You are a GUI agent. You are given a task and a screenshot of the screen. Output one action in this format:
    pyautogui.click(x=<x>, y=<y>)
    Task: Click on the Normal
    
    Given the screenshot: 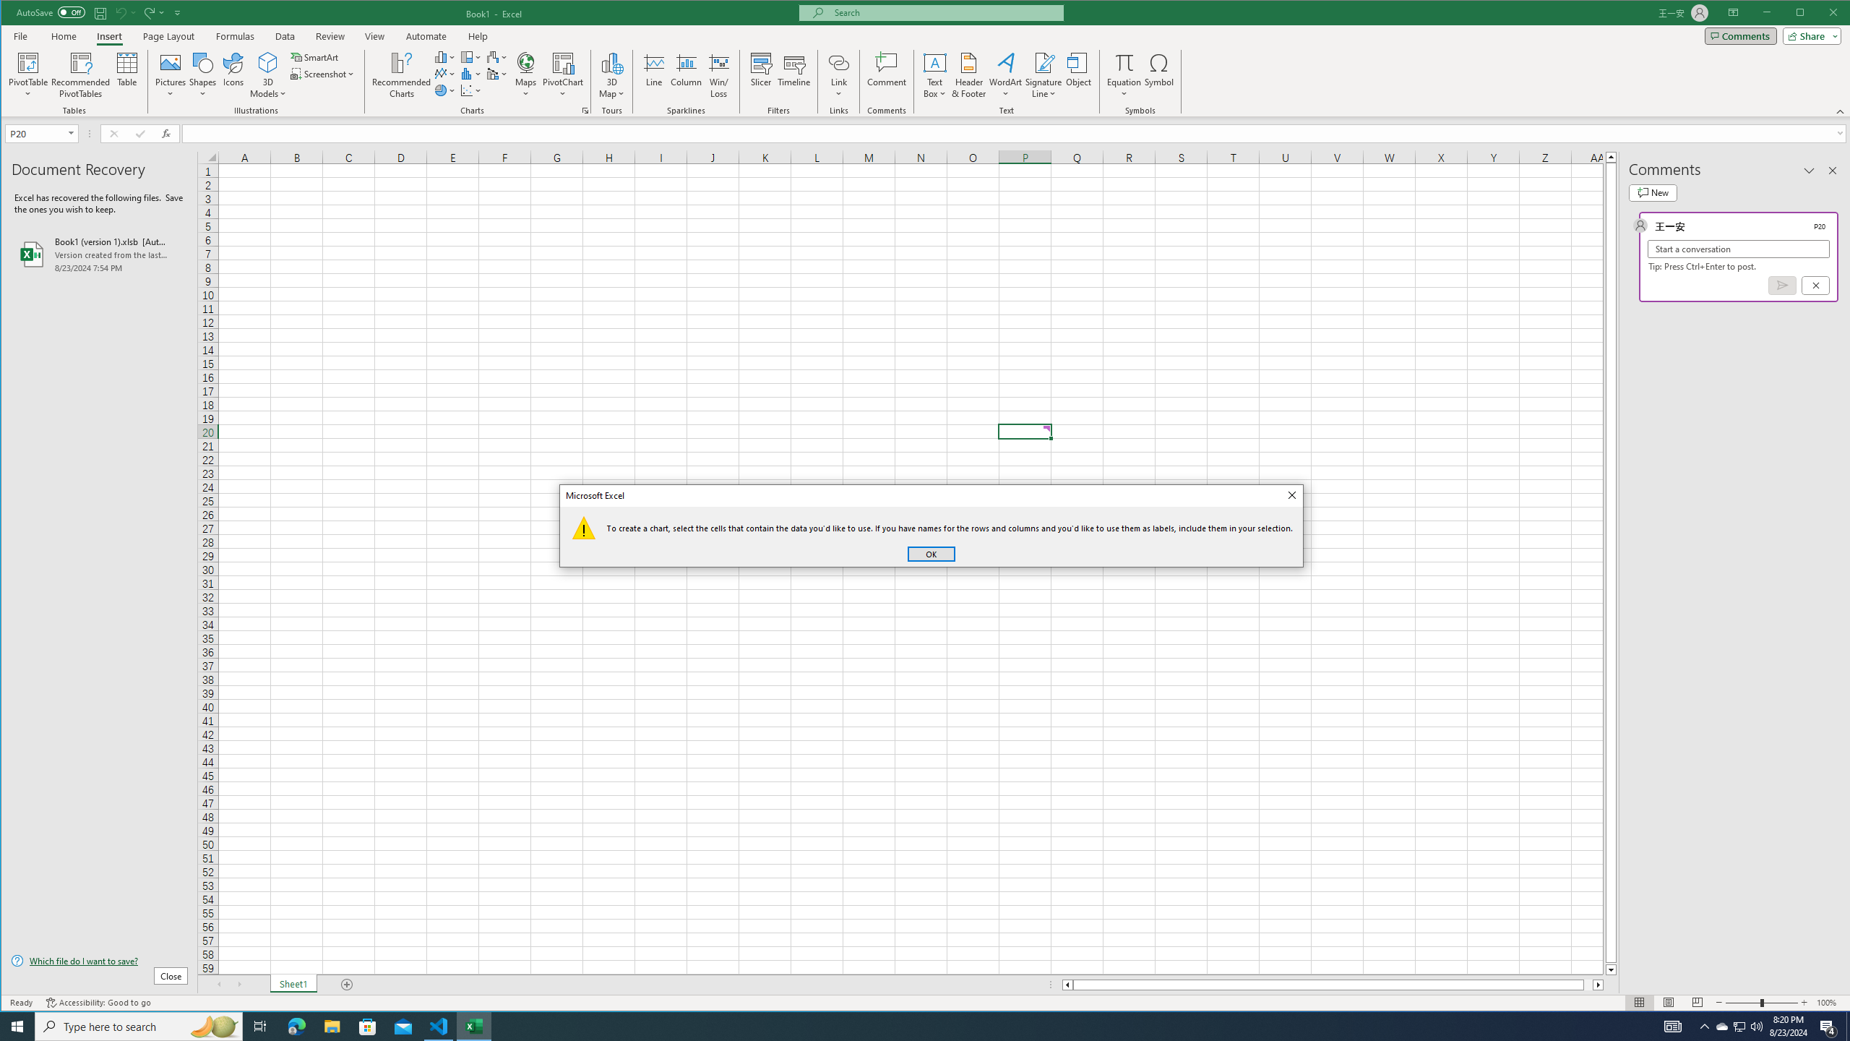 What is the action you would take?
    pyautogui.click(x=1640, y=1003)
    